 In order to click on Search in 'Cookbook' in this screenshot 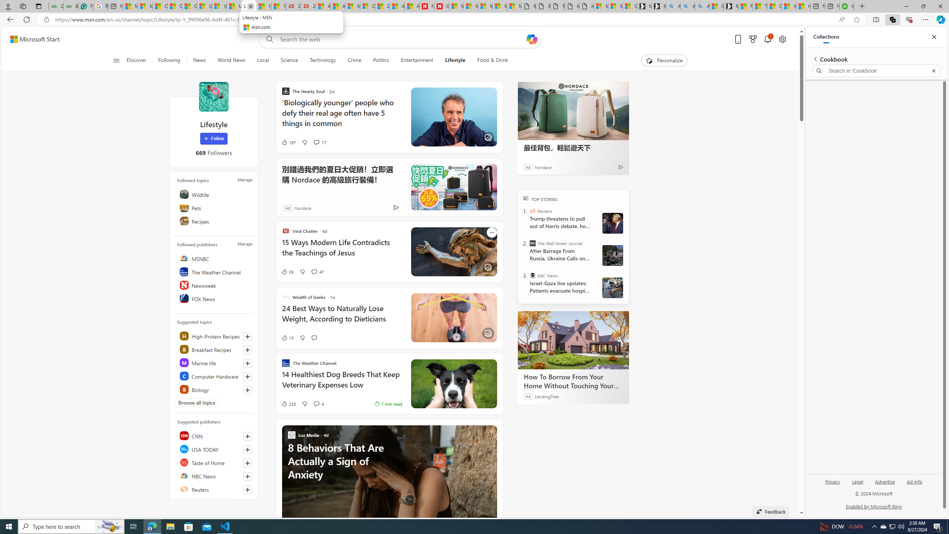, I will do `click(877, 71)`.